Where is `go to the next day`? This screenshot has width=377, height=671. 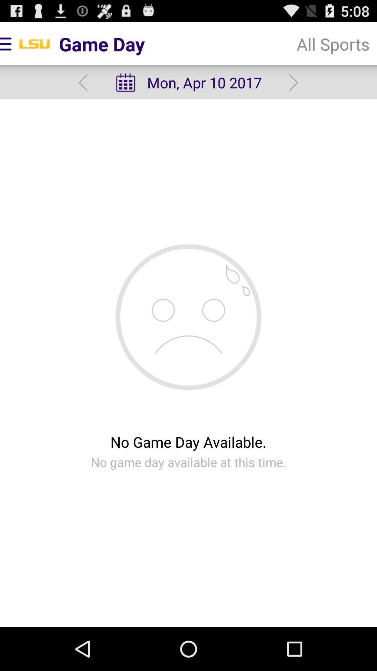
go to the next day is located at coordinates (293, 82).